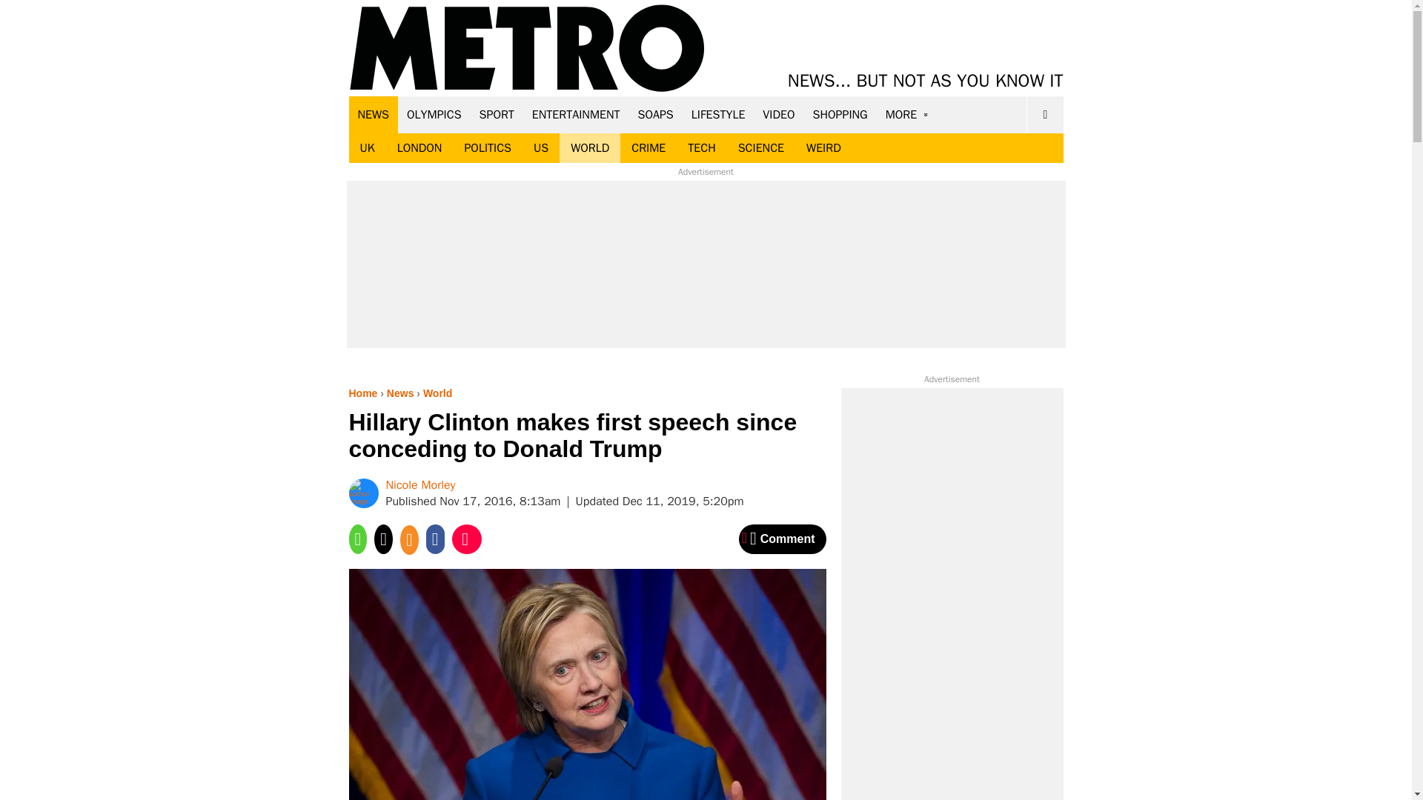  I want to click on WORLD, so click(590, 148).